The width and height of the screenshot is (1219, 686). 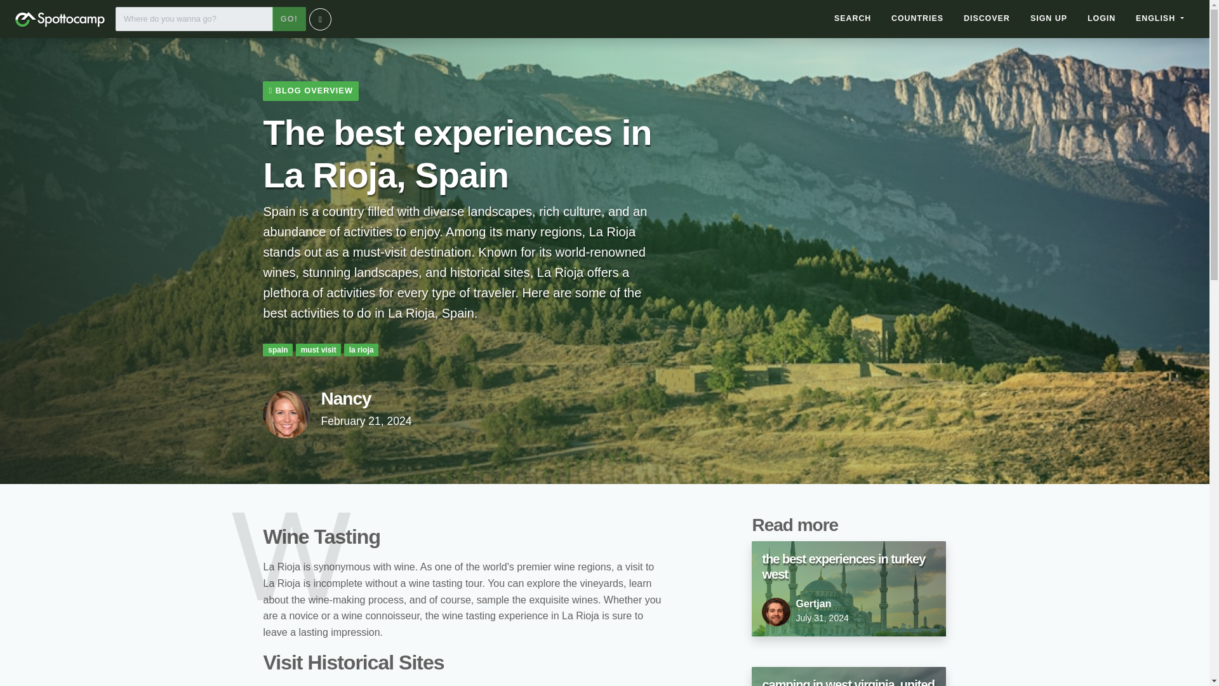 What do you see at coordinates (1049, 18) in the screenshot?
I see `SIGN UP` at bounding box center [1049, 18].